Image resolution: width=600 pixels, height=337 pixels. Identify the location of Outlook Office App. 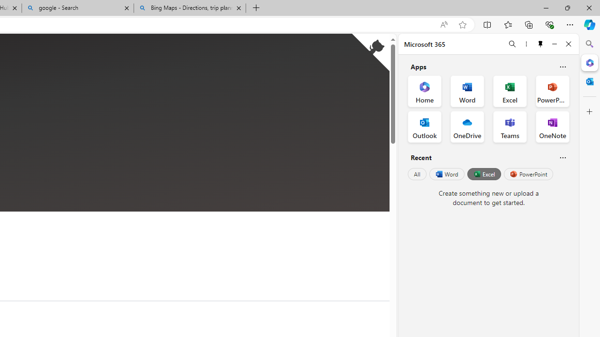
(425, 126).